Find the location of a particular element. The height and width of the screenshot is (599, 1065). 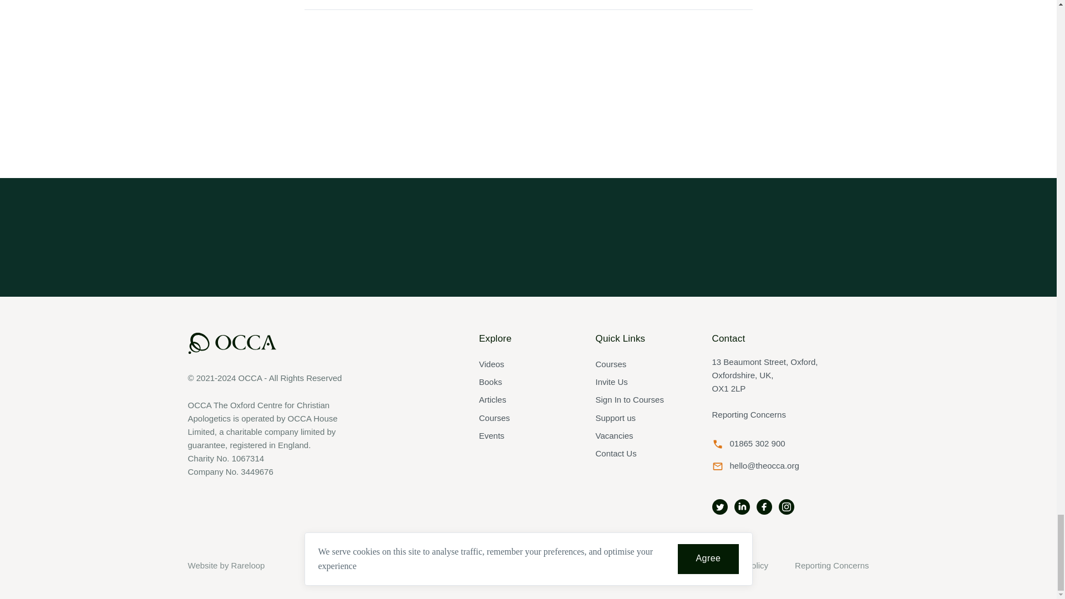

Videos is located at coordinates (529, 364).